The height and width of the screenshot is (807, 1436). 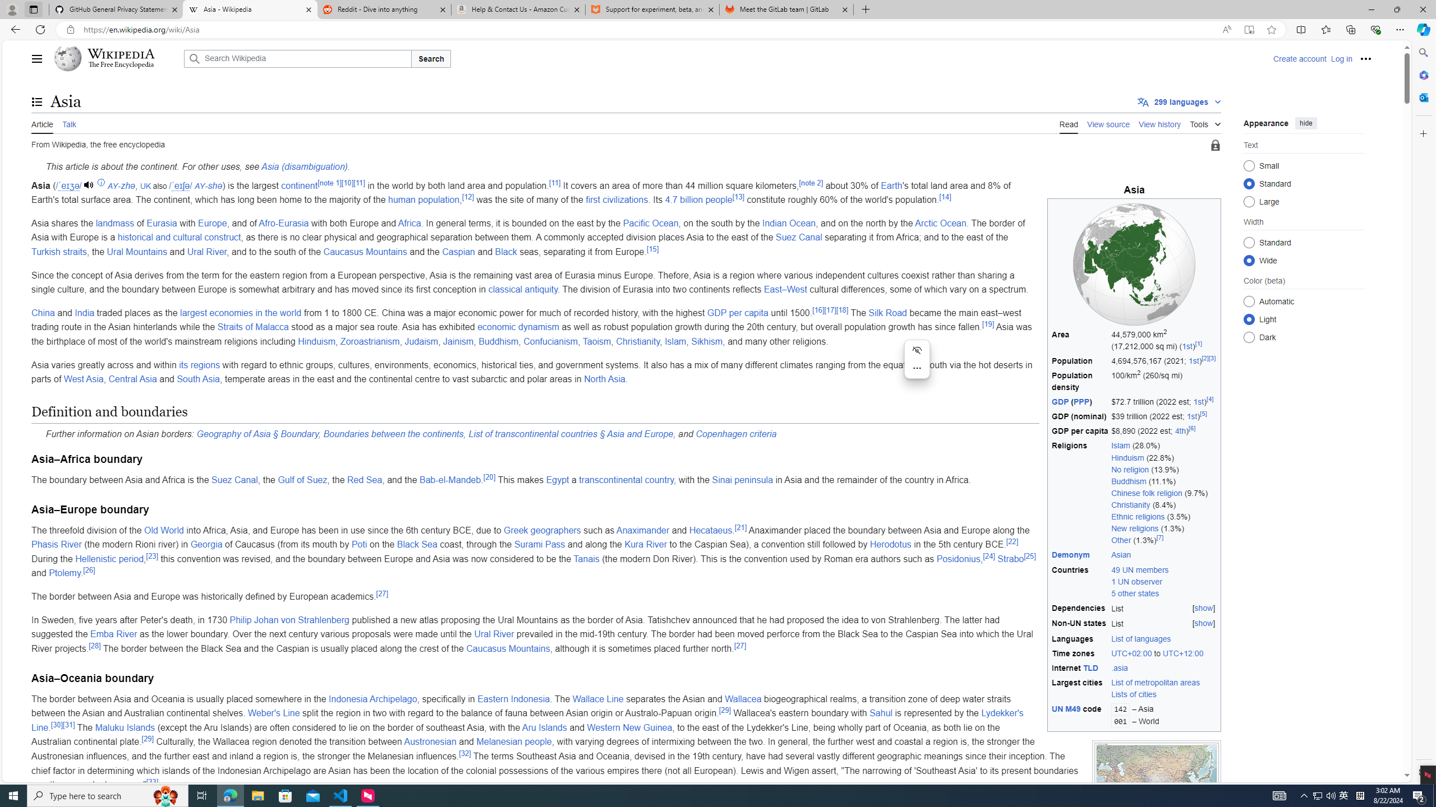 I want to click on India, so click(x=84, y=313).